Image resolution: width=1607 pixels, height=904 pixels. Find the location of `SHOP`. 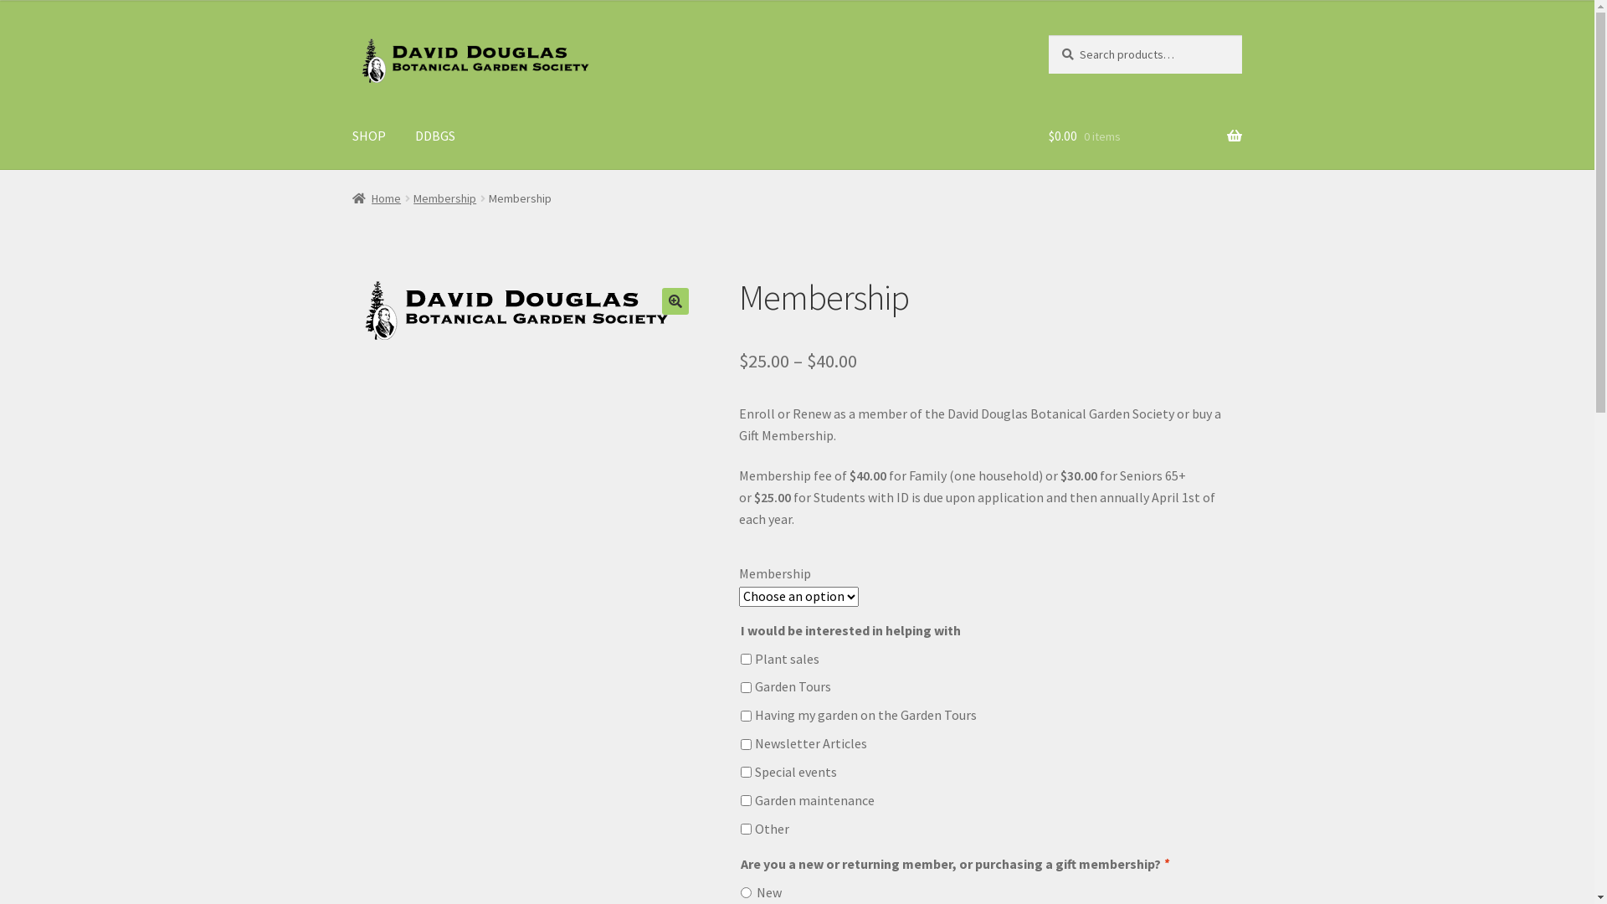

SHOP is located at coordinates (369, 137).